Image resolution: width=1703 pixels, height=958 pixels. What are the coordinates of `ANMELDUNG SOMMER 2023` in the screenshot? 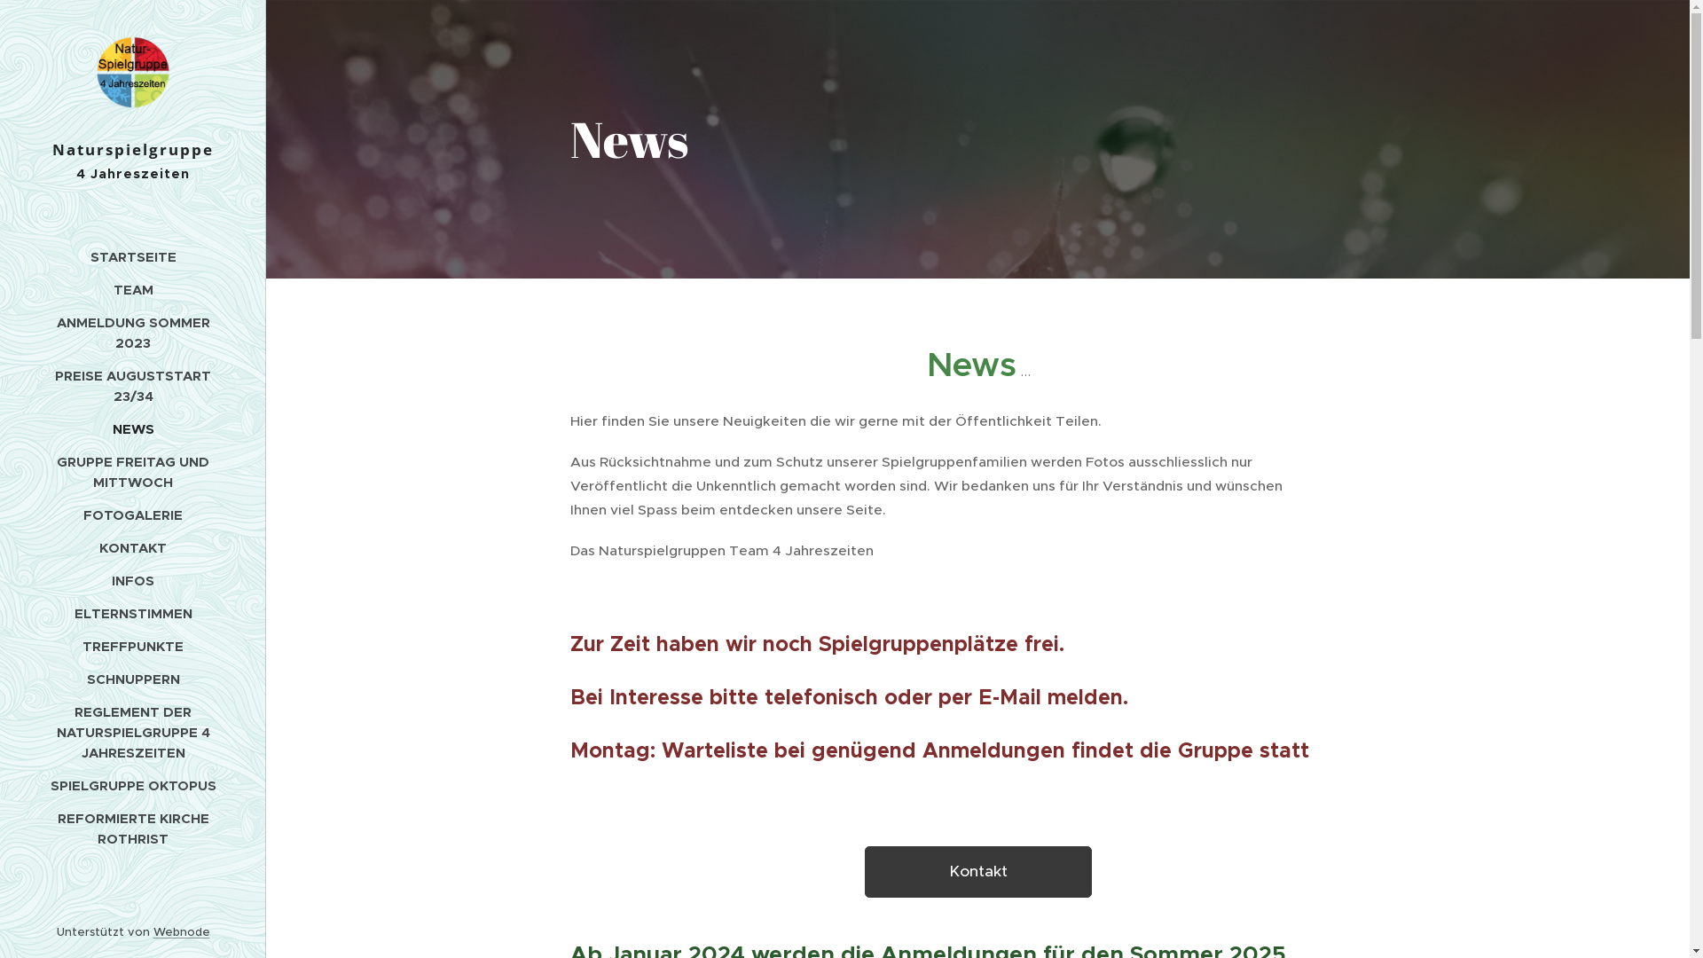 It's located at (133, 333).